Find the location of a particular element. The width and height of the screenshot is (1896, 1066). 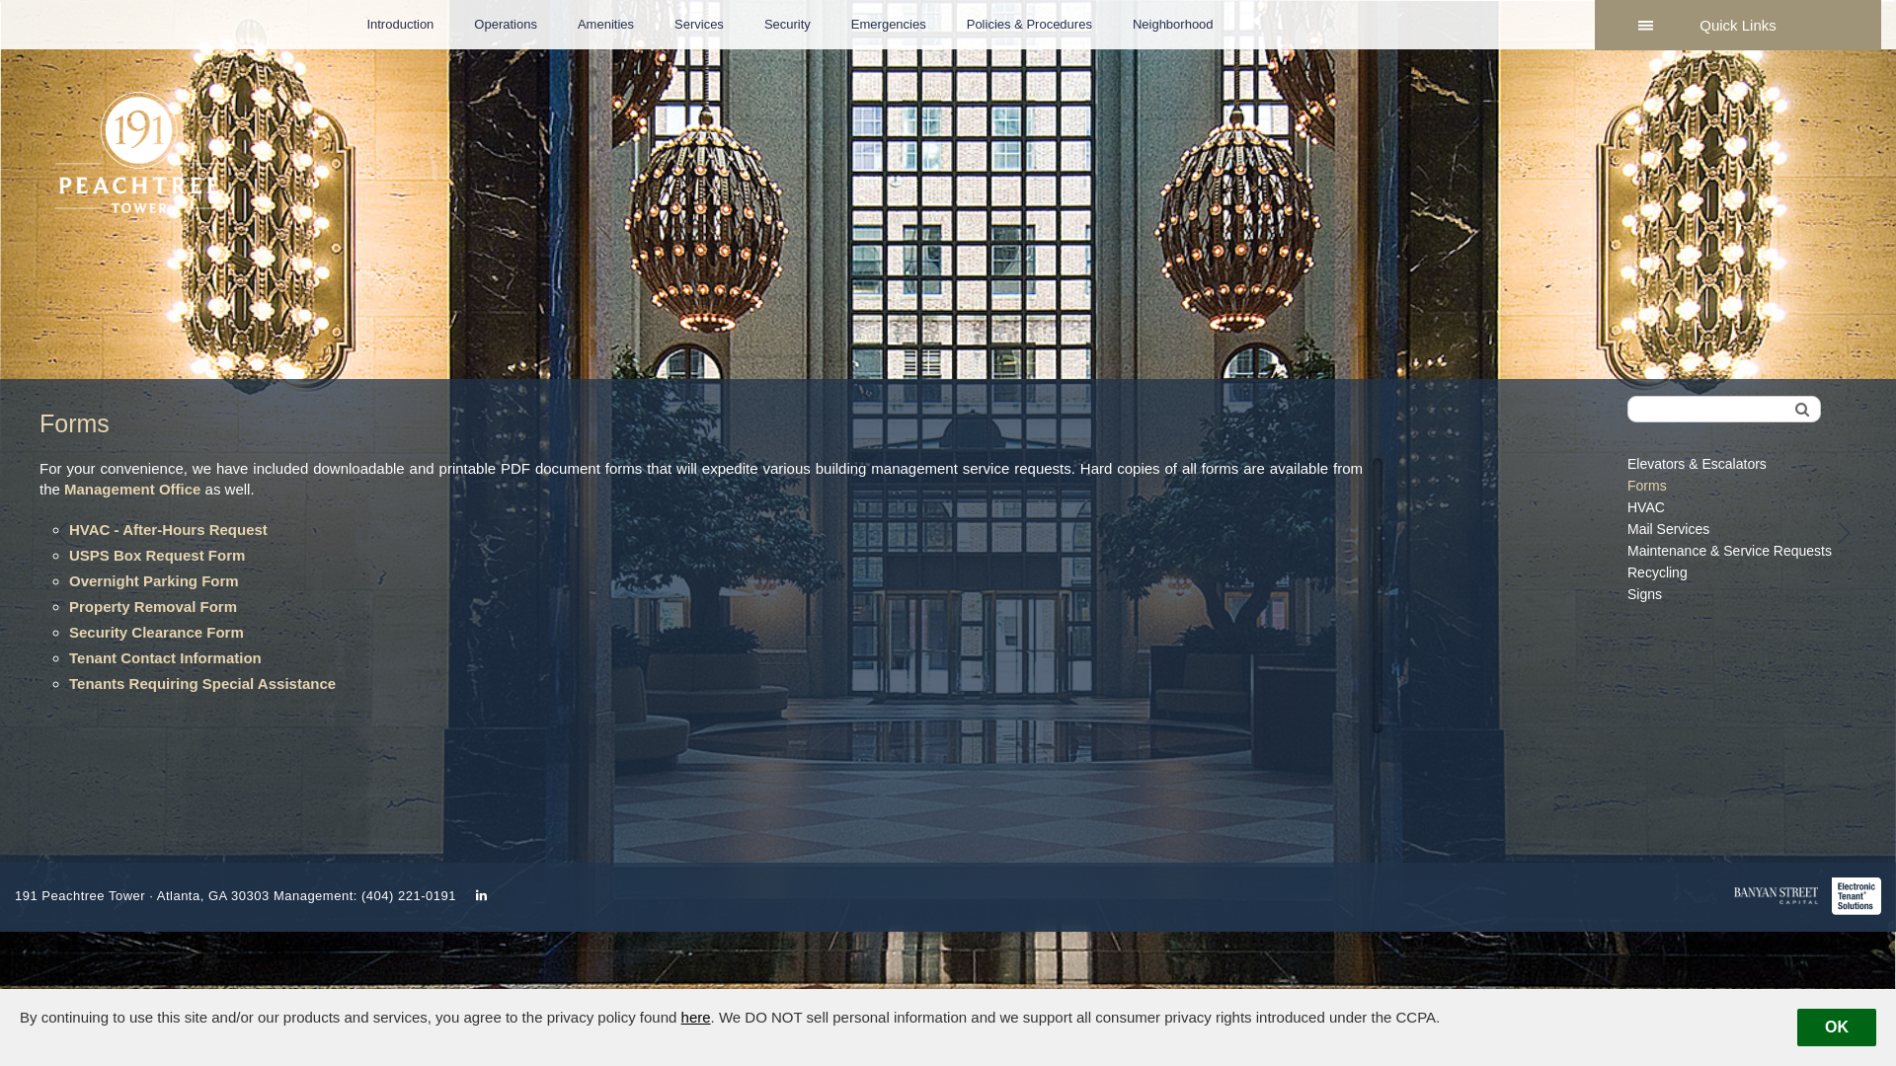

Forms is located at coordinates (1730, 486).